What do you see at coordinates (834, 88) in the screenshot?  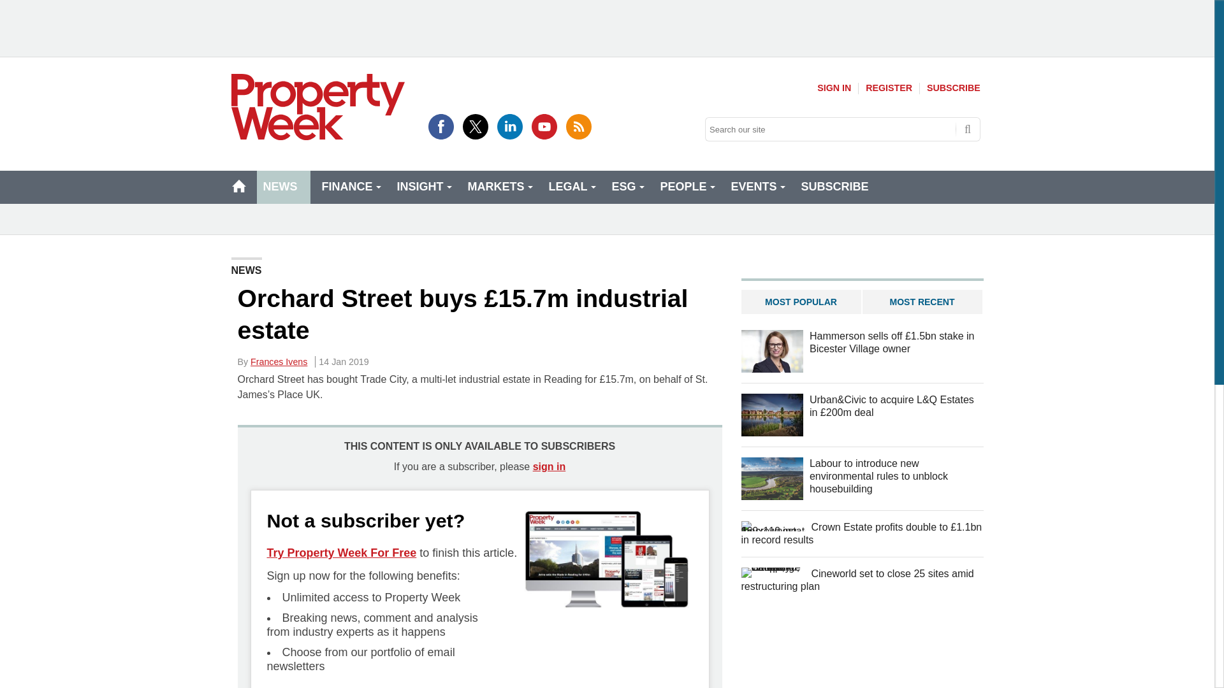 I see `SIGN IN` at bounding box center [834, 88].